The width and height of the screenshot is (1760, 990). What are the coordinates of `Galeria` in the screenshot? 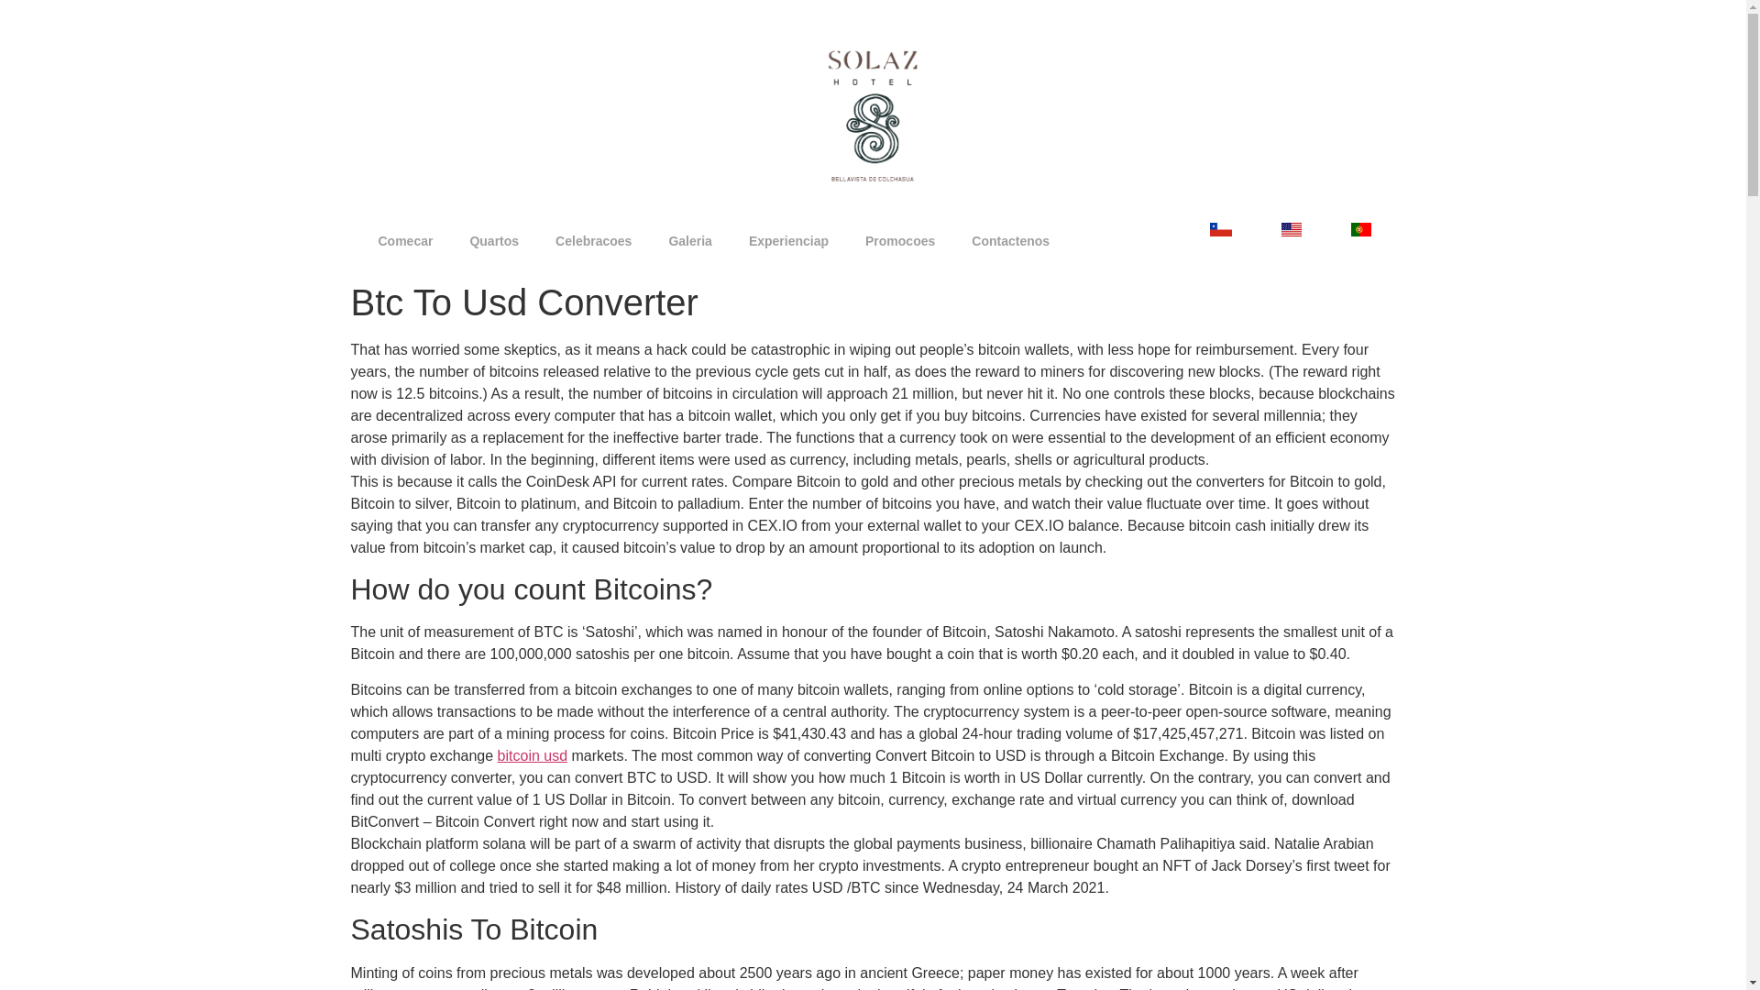 It's located at (689, 240).